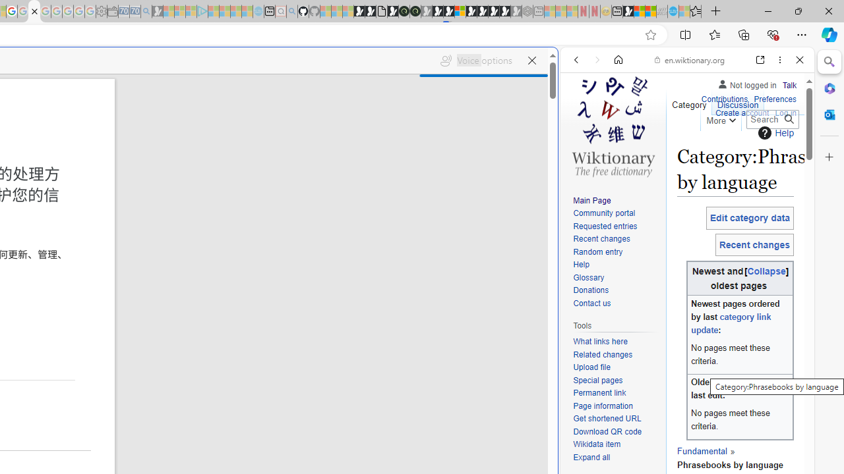 The image size is (844, 474). What do you see at coordinates (742, 113) in the screenshot?
I see `Create account` at bounding box center [742, 113].